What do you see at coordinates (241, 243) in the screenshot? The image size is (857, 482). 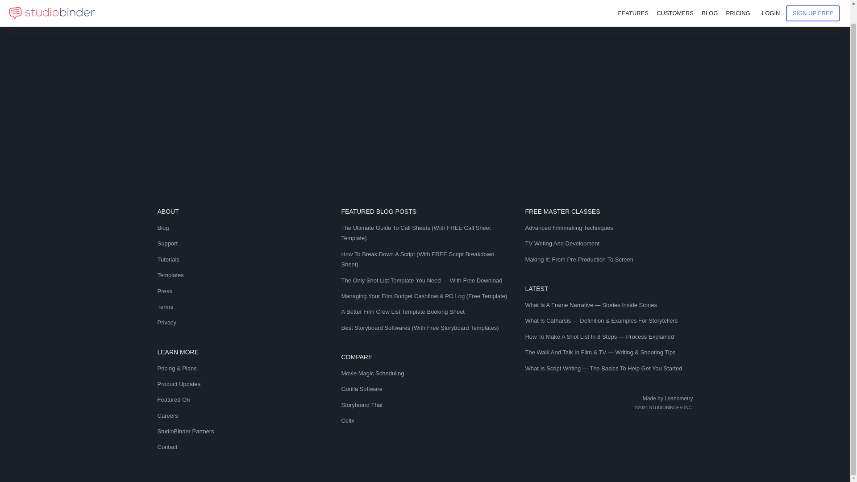 I see `Support` at bounding box center [241, 243].